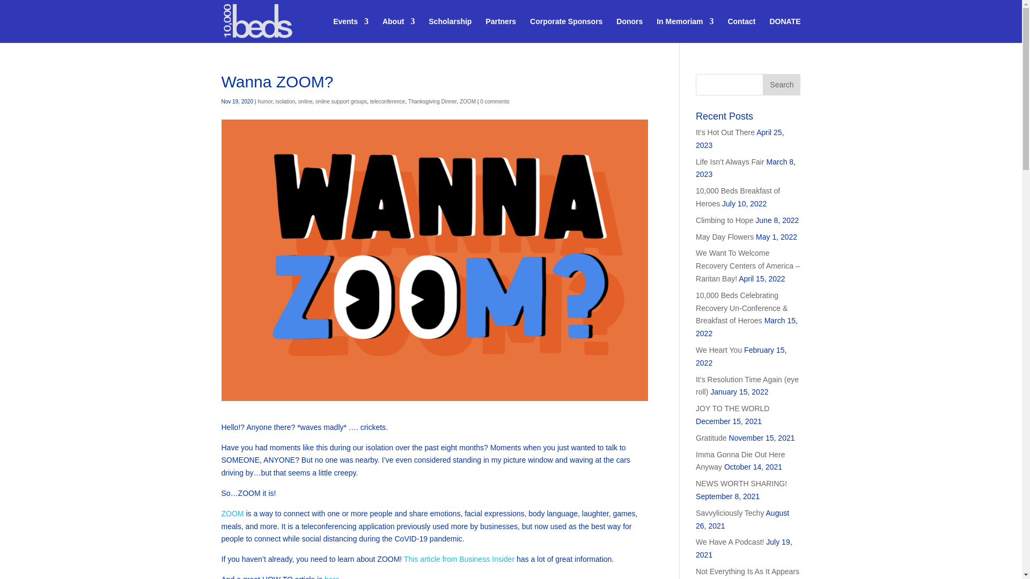 The image size is (1030, 579). I want to click on In Memoriam, so click(685, 30).